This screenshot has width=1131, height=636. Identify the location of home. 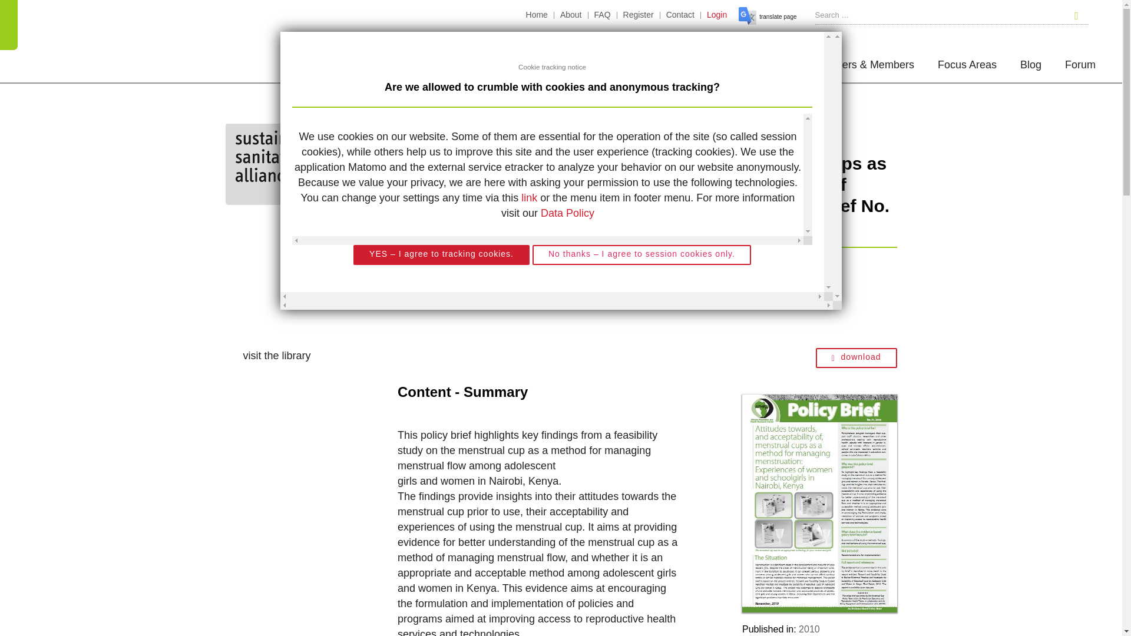
(279, 164).